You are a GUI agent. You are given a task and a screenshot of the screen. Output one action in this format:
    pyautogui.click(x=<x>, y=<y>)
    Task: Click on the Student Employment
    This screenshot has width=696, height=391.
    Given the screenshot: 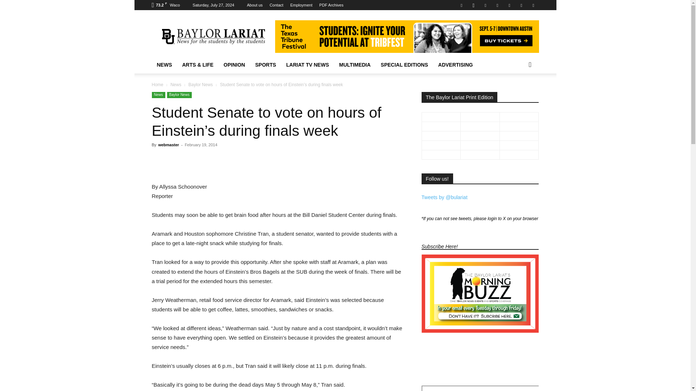 What is the action you would take?
    pyautogui.click(x=301, y=5)
    